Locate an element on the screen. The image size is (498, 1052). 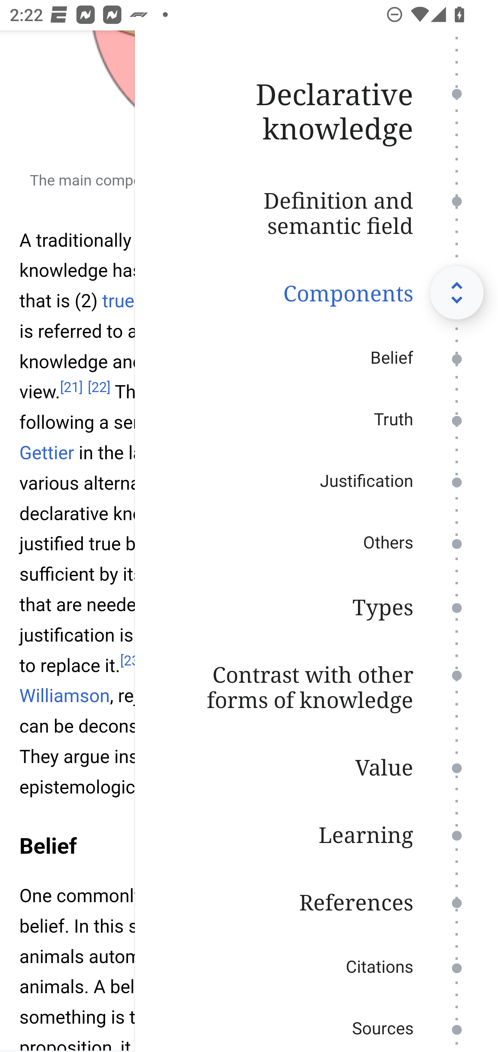
References is located at coordinates (316, 901).